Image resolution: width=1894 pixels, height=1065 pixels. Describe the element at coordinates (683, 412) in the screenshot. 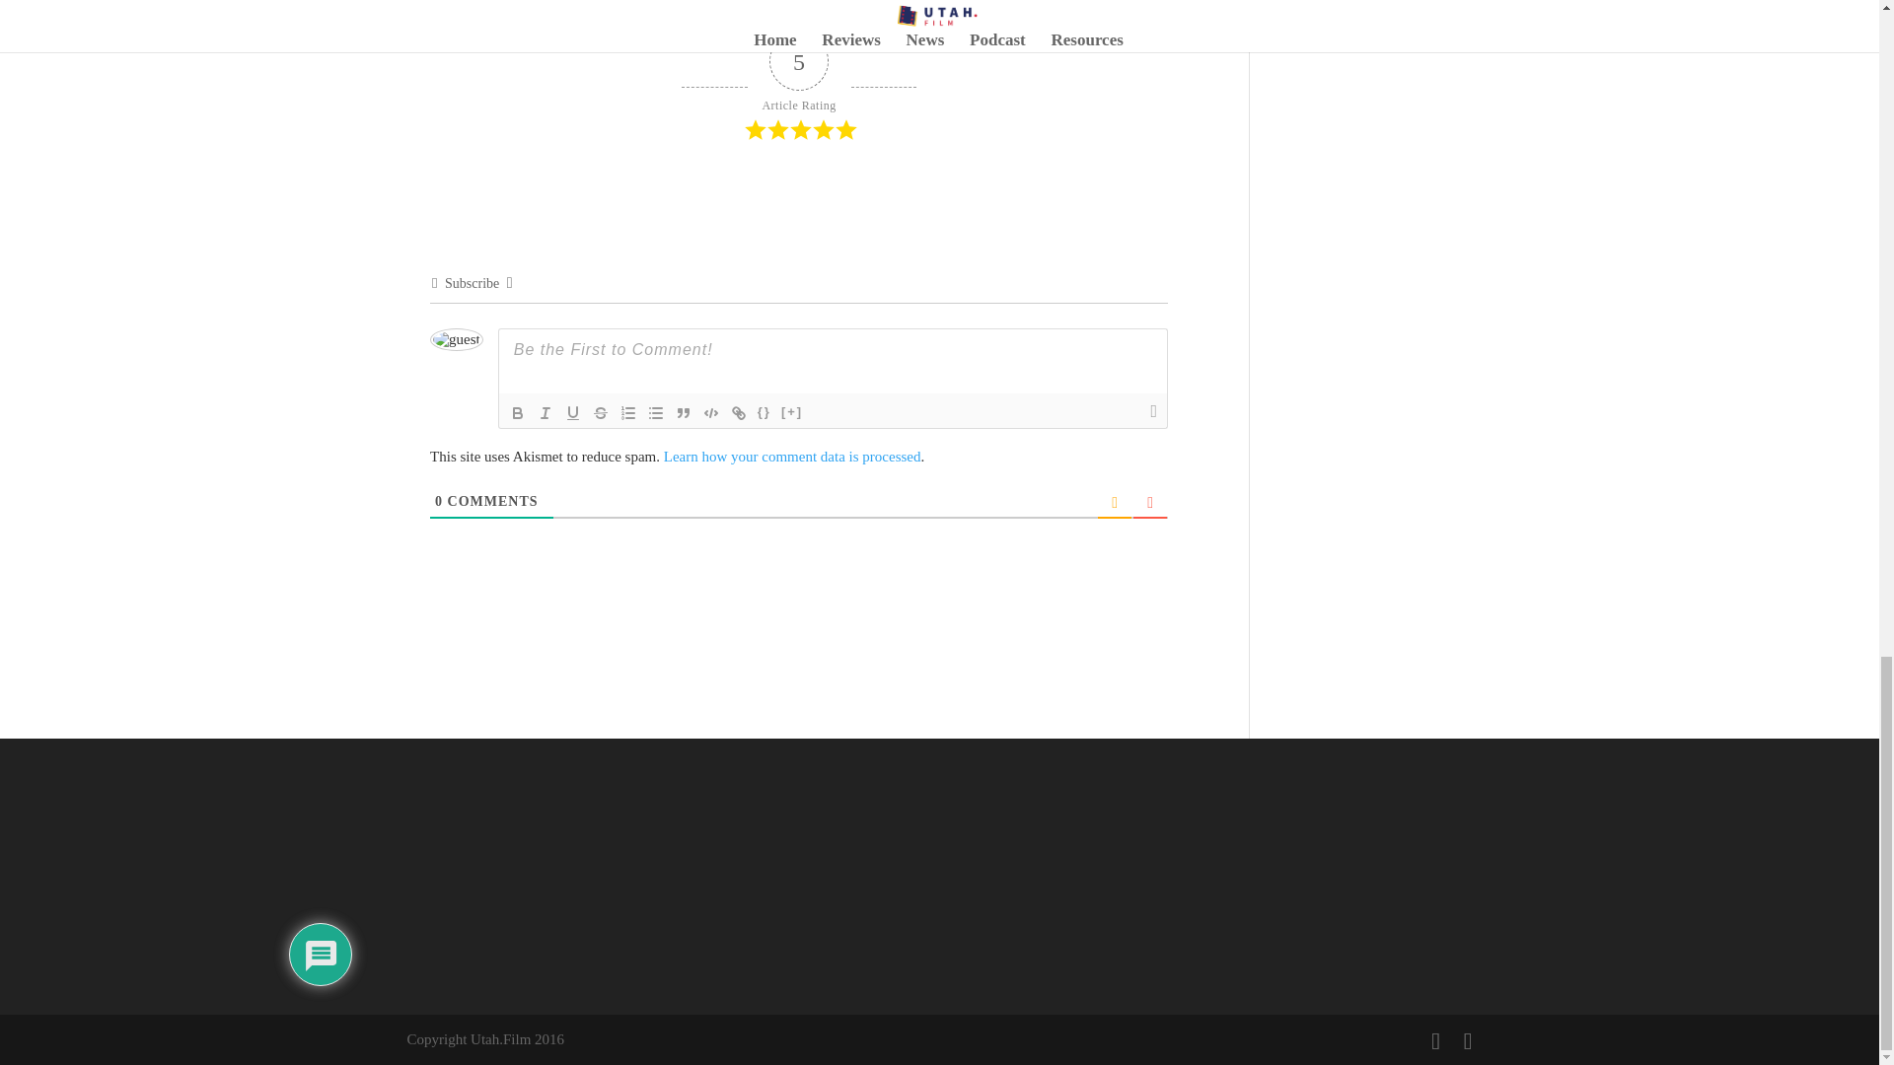

I see `Blockquote` at that location.